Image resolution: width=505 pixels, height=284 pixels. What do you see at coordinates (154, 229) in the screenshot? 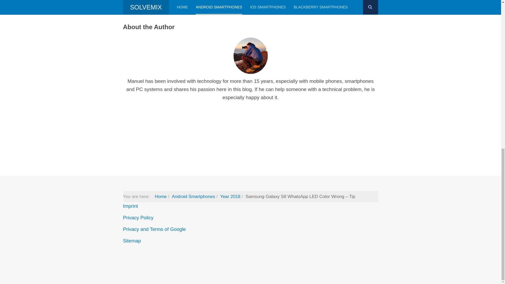
I see `Privacy and Terms of Google` at bounding box center [154, 229].